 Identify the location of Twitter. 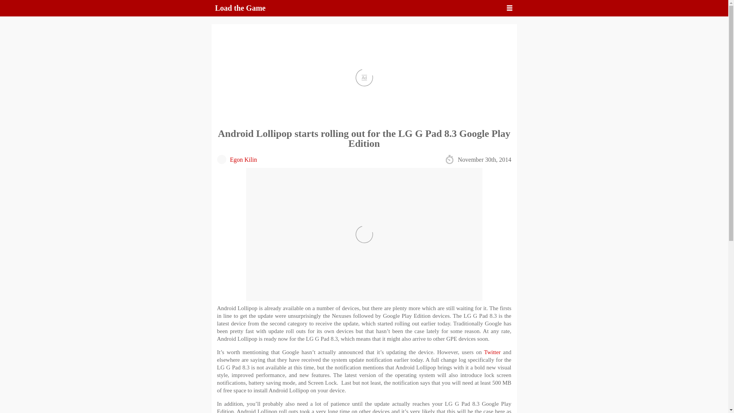
(492, 352).